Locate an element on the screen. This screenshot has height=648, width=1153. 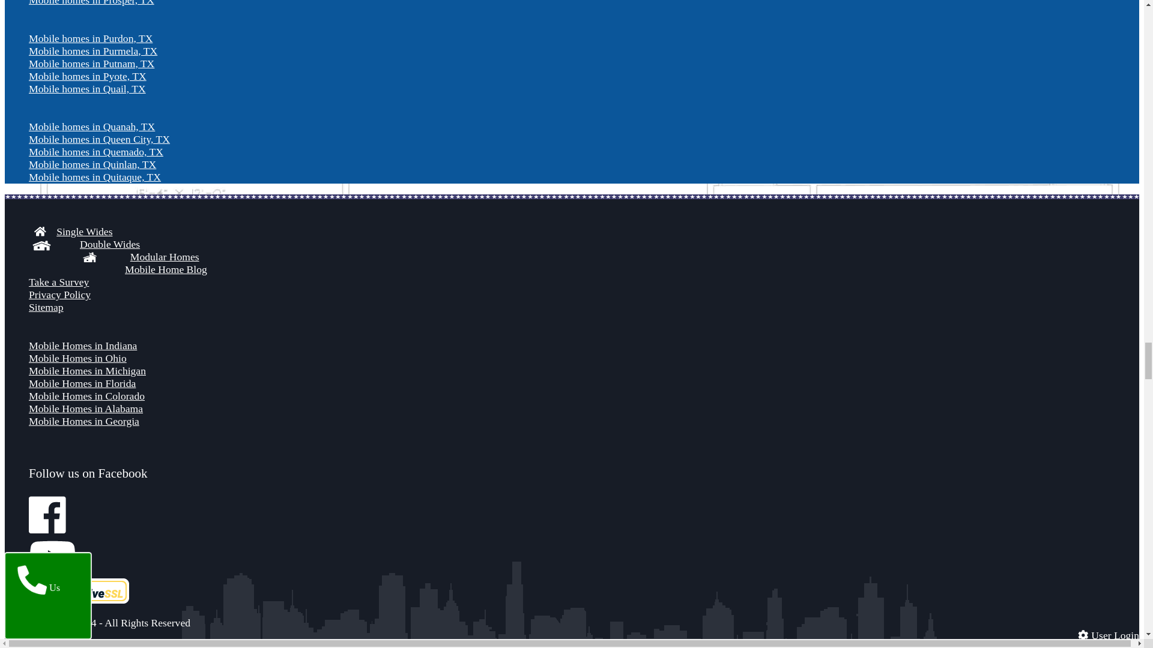
Mobile homes in Quanah, TX is located at coordinates (91, 126).